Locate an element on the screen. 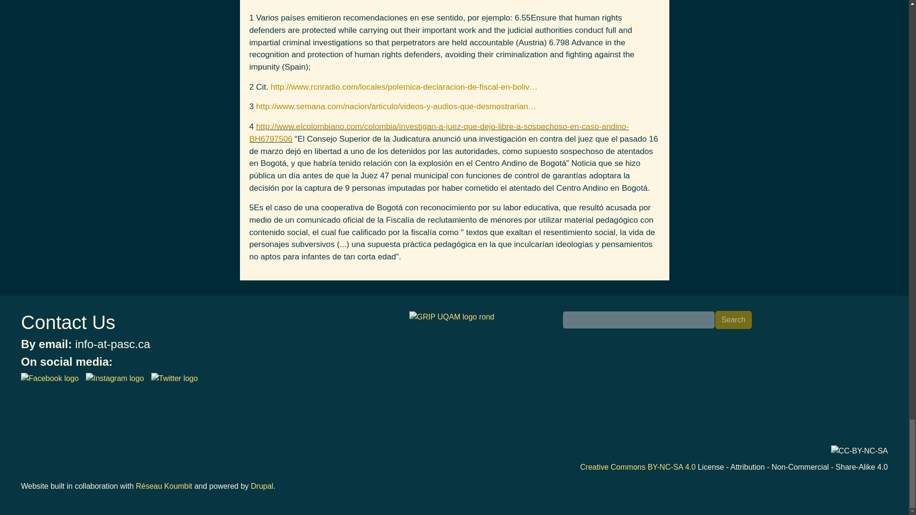 The width and height of the screenshot is (916, 515). GRIP UQAM logo rond is located at coordinates (452, 317).